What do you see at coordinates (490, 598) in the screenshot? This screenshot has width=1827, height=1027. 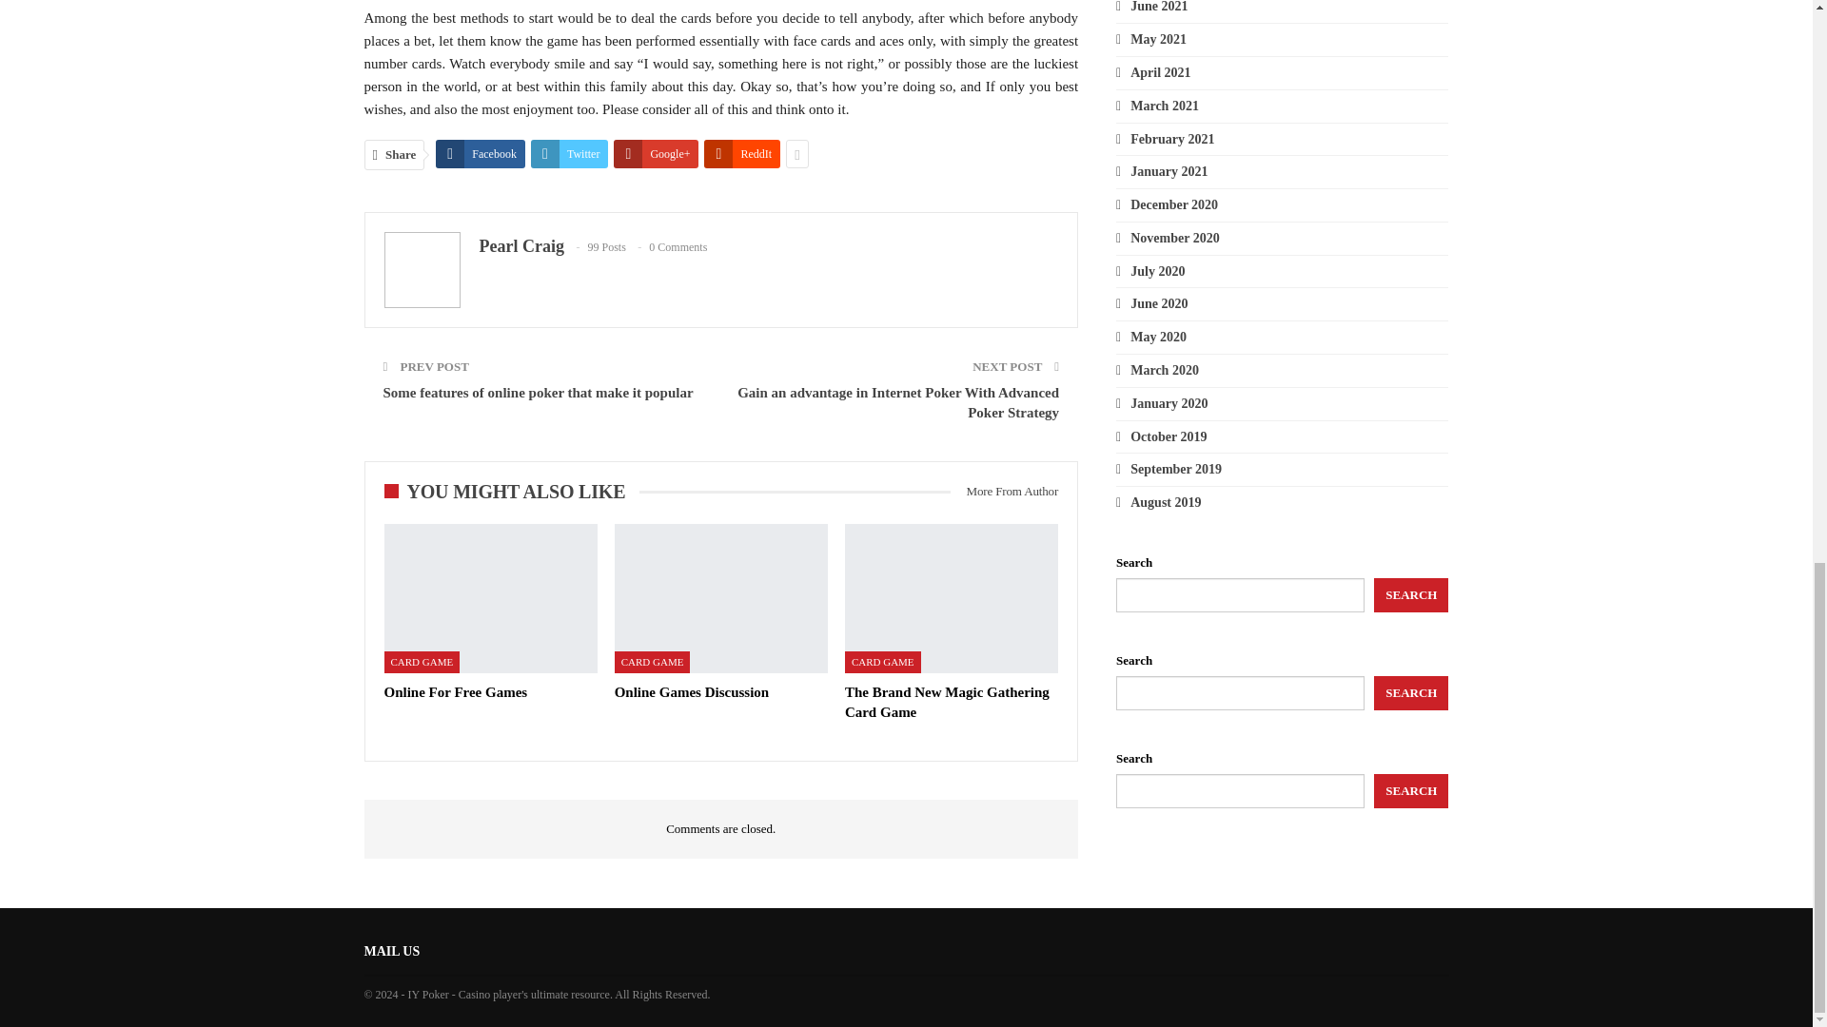 I see `Online For Free Games` at bounding box center [490, 598].